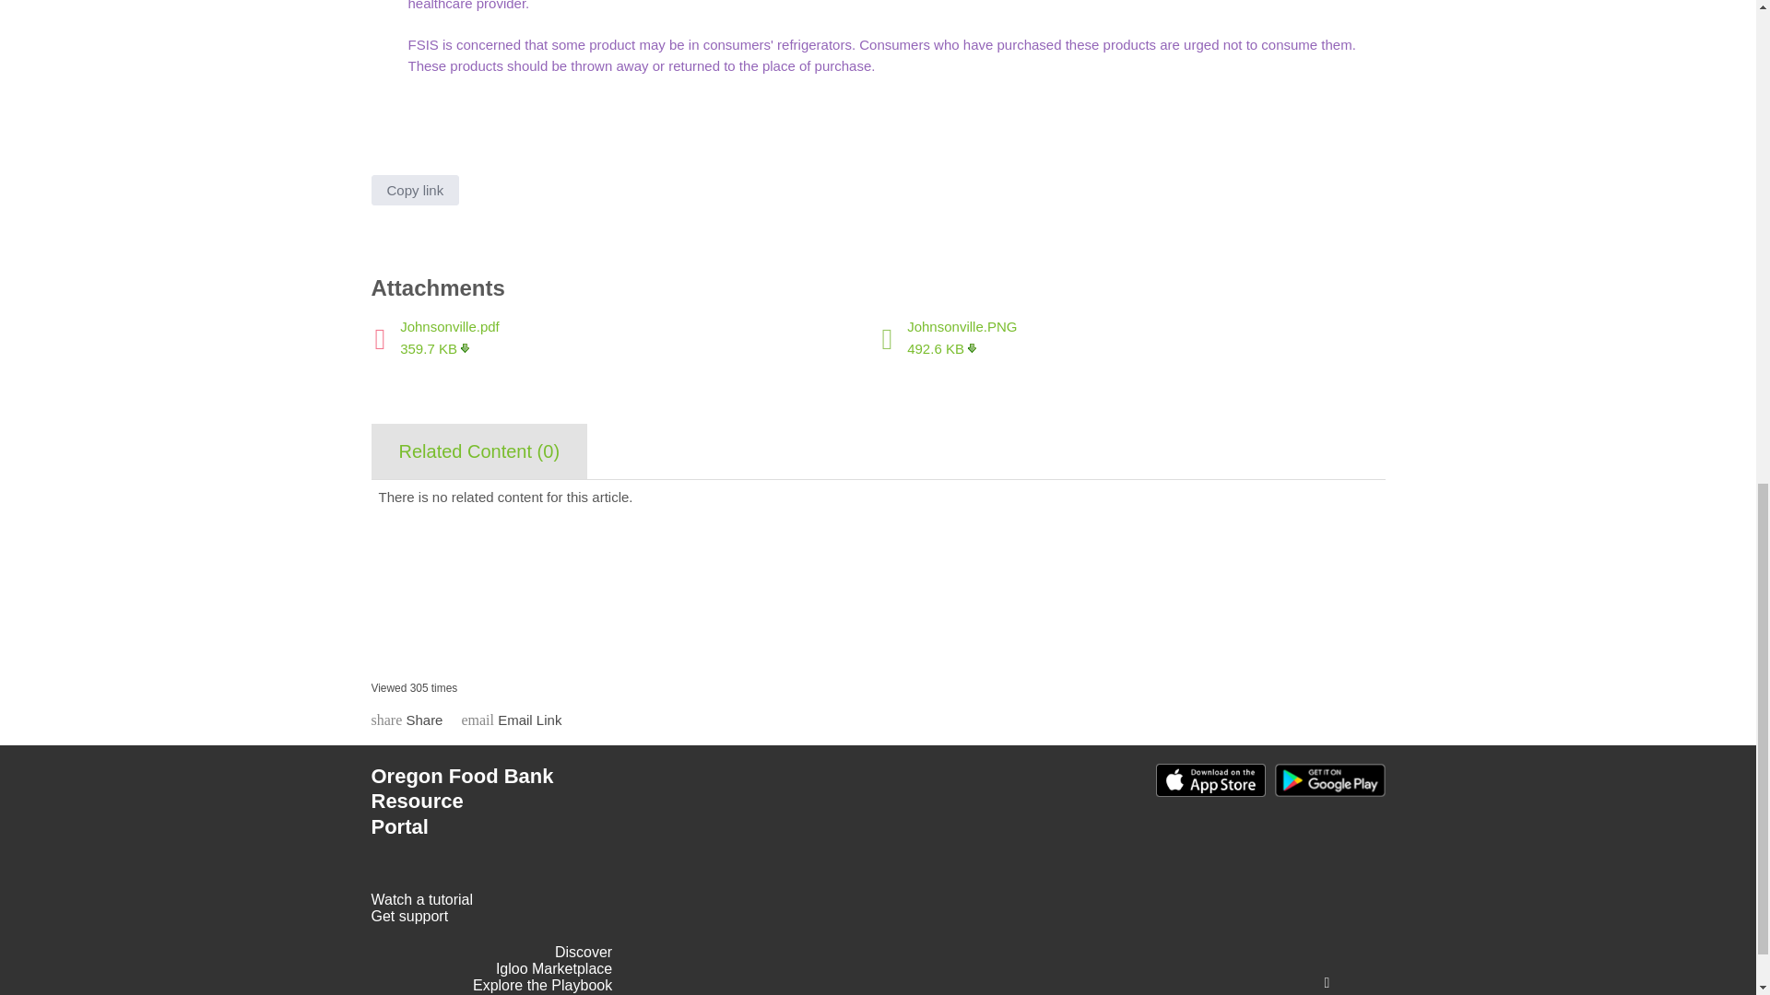 This screenshot has height=995, width=1770. I want to click on share Share, so click(406, 720).